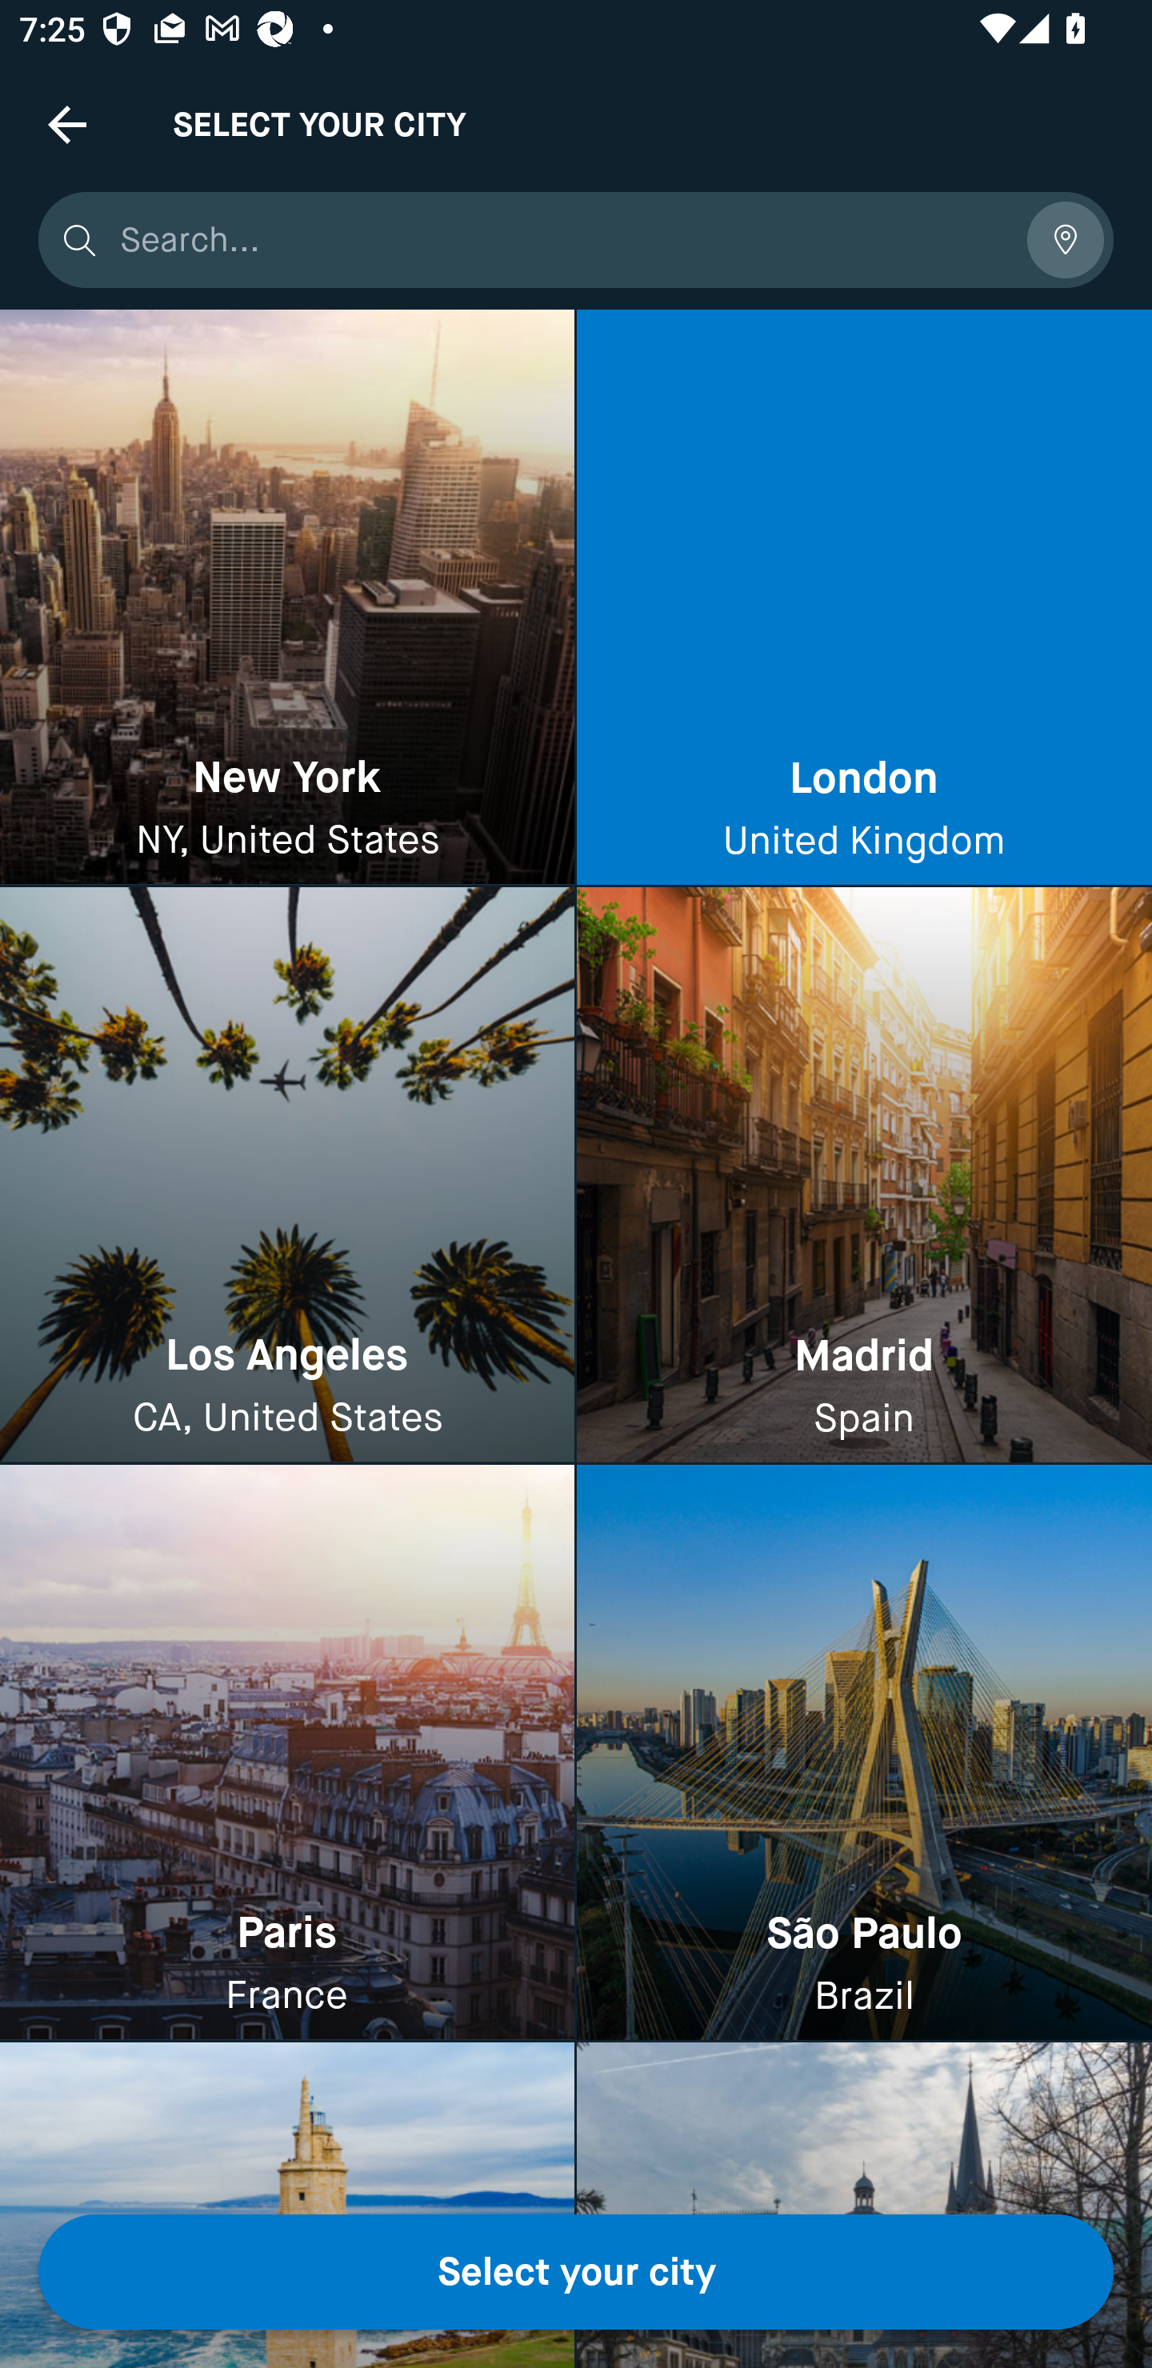 The height and width of the screenshot is (2368, 1152). Describe the element at coordinates (563, 240) in the screenshot. I see `Search...` at that location.